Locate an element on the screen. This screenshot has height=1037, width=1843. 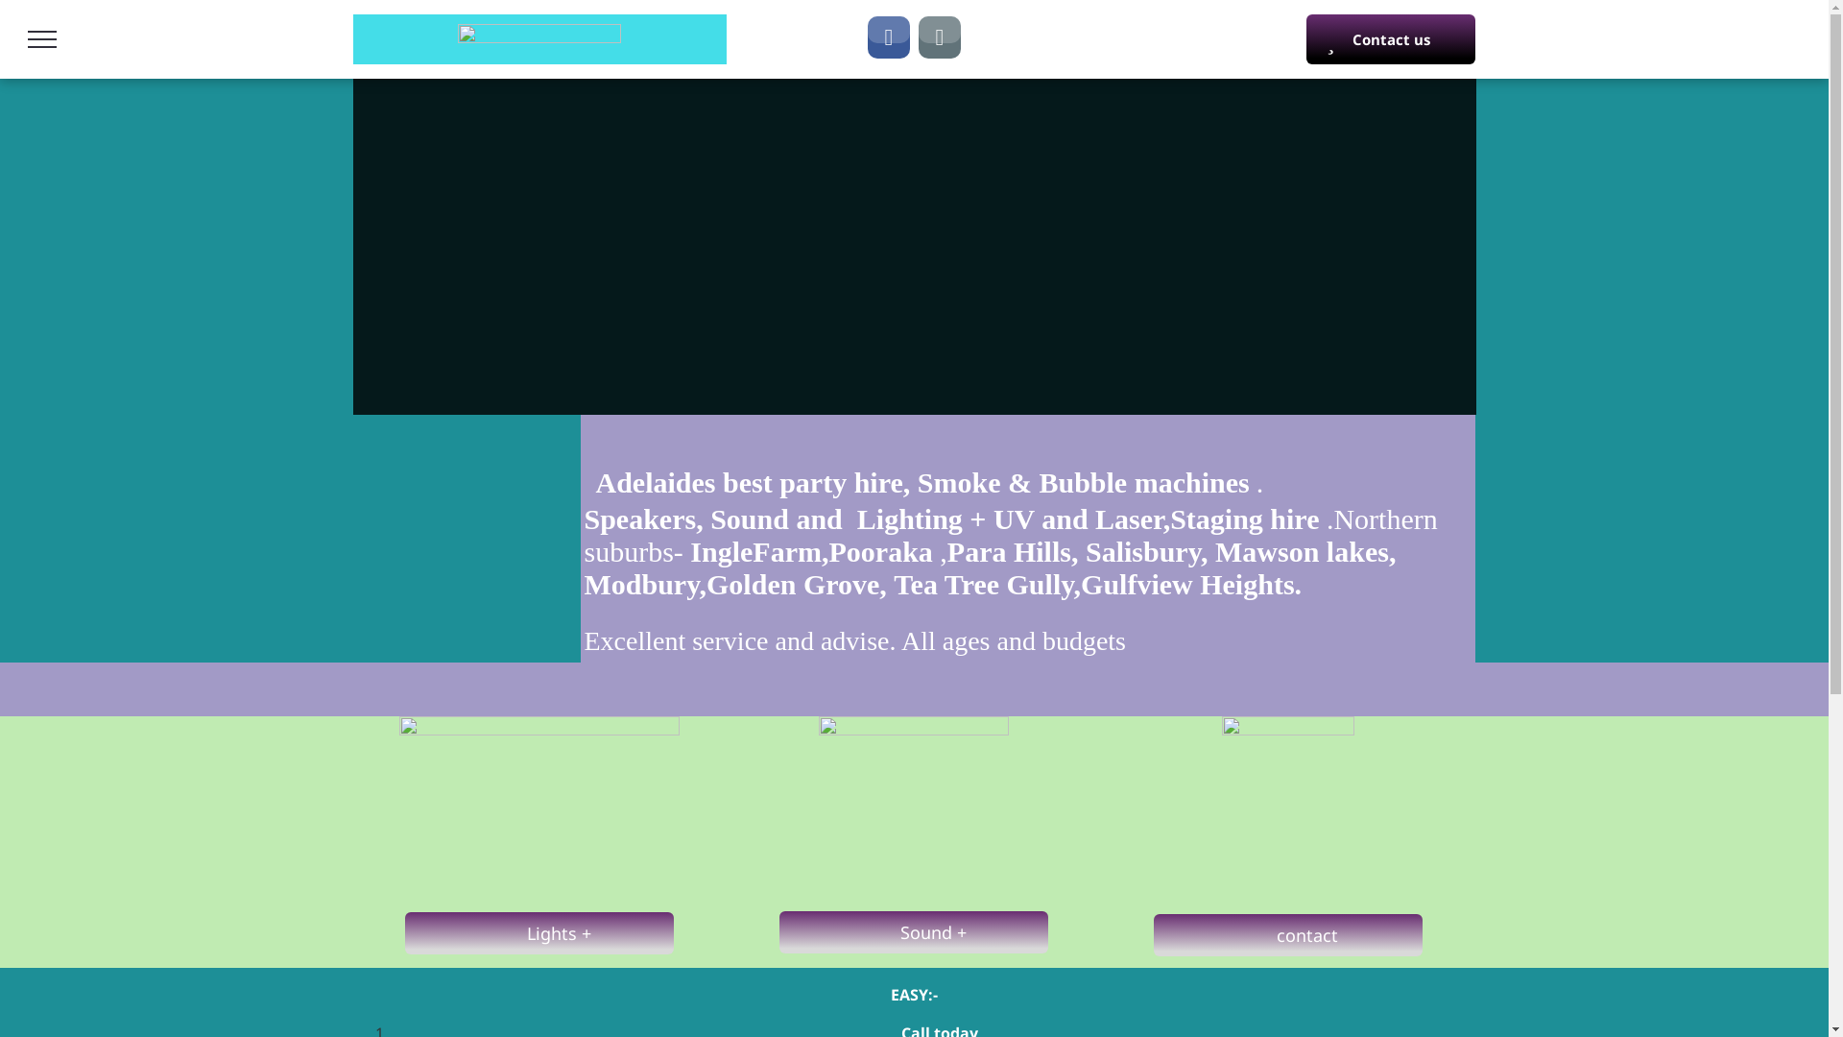
Lights + is located at coordinates (539, 933).